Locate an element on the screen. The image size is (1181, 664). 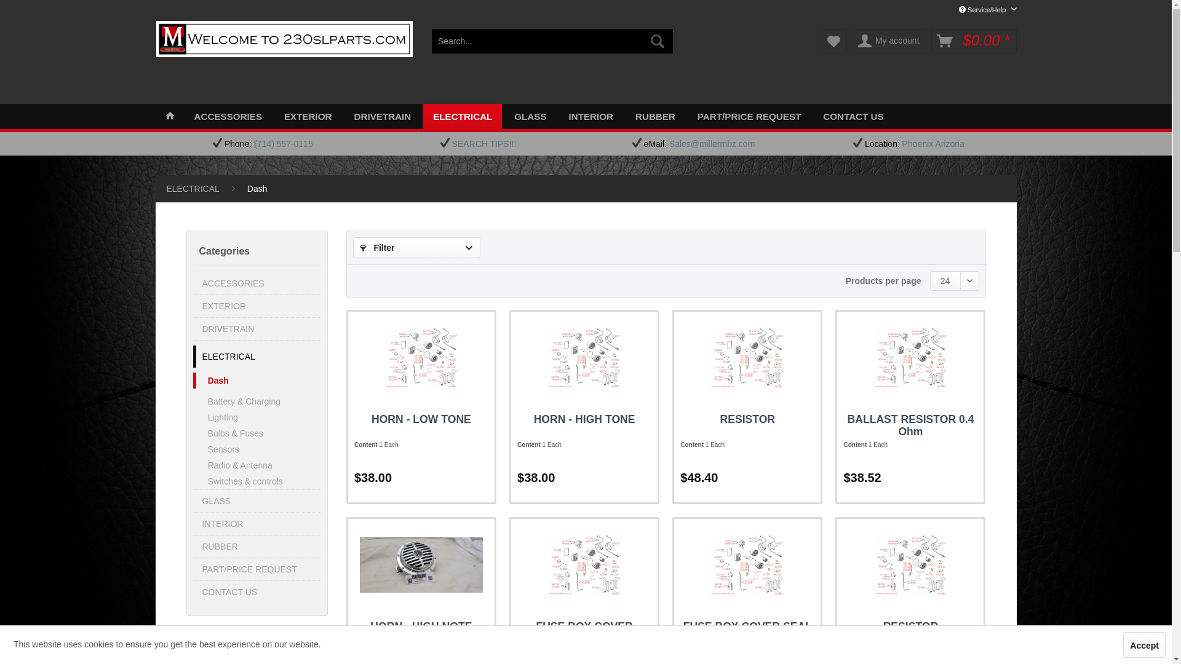
HORN - HIGH TONE is located at coordinates (584, 425).